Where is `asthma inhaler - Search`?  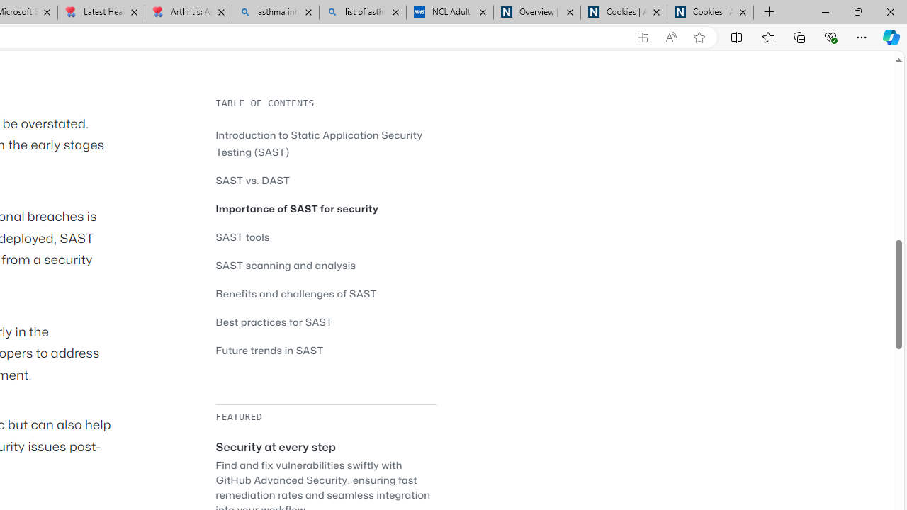 asthma inhaler - Search is located at coordinates (275, 13).